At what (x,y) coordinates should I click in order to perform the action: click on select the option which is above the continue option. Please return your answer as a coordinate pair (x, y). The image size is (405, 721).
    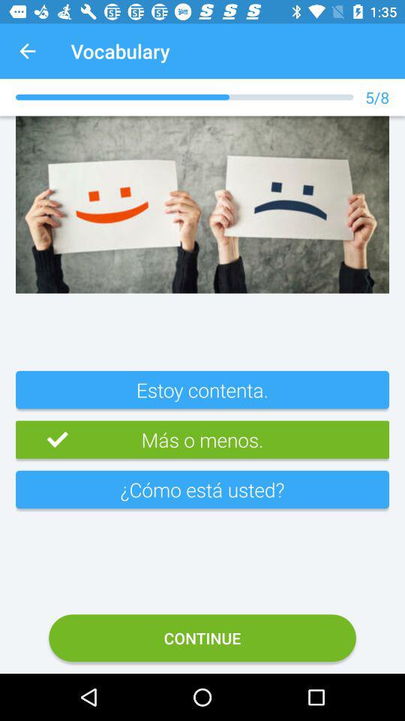
    Looking at the image, I should click on (202, 496).